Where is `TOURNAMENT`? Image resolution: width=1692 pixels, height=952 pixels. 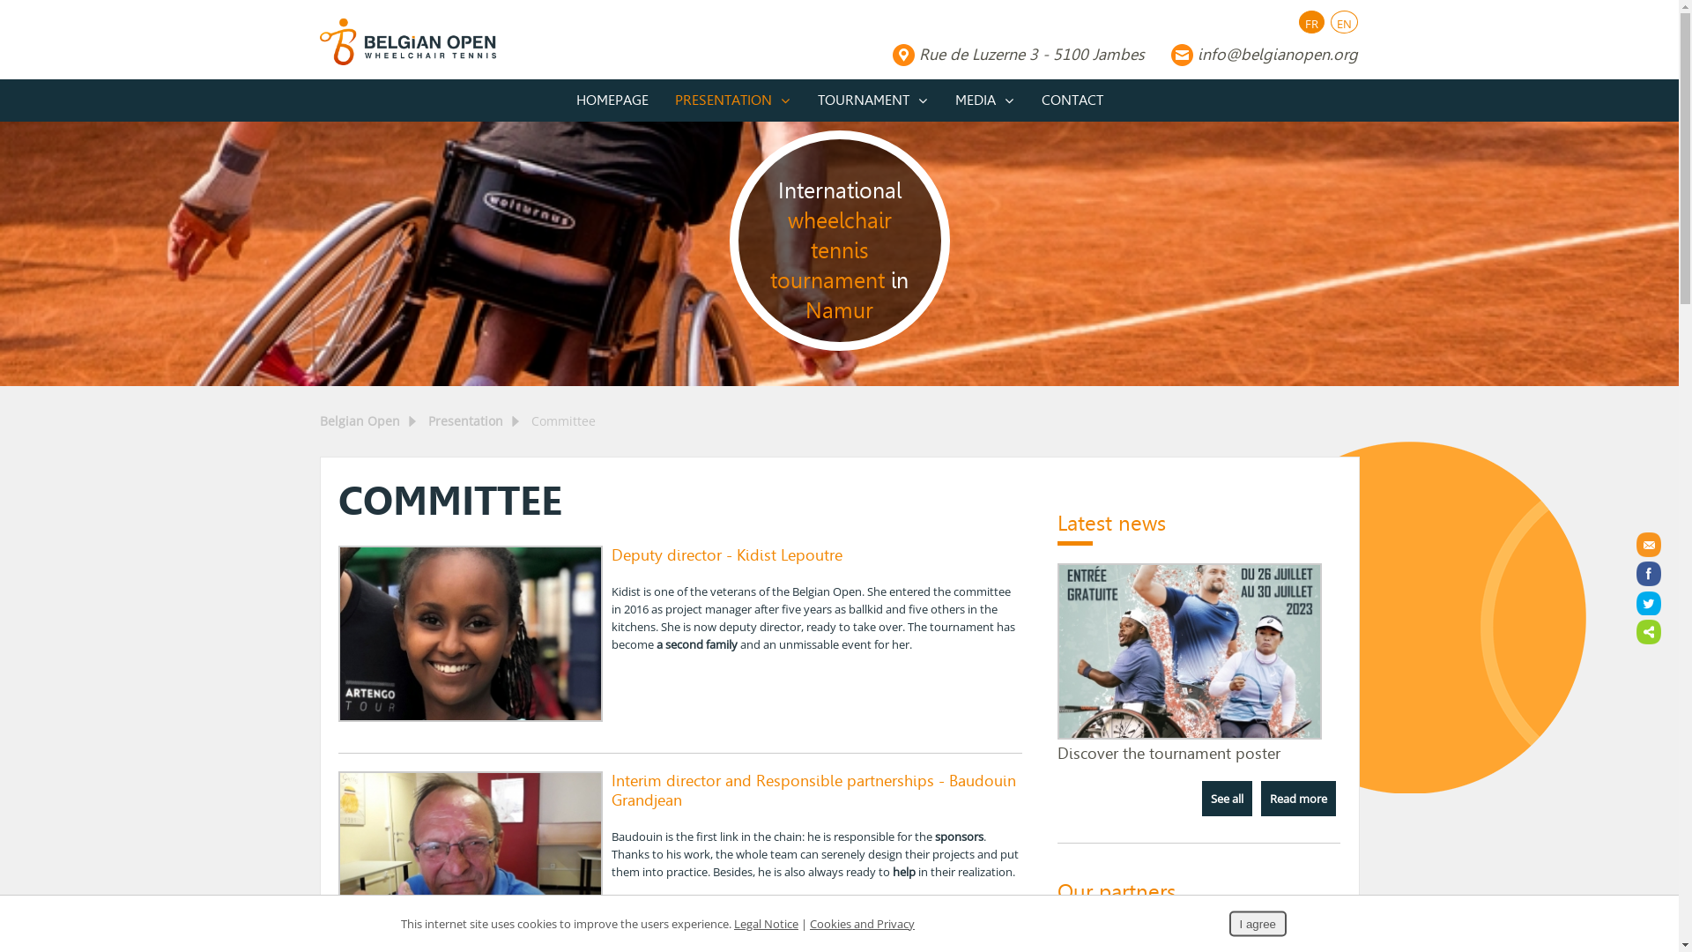
TOURNAMENT is located at coordinates (872, 100).